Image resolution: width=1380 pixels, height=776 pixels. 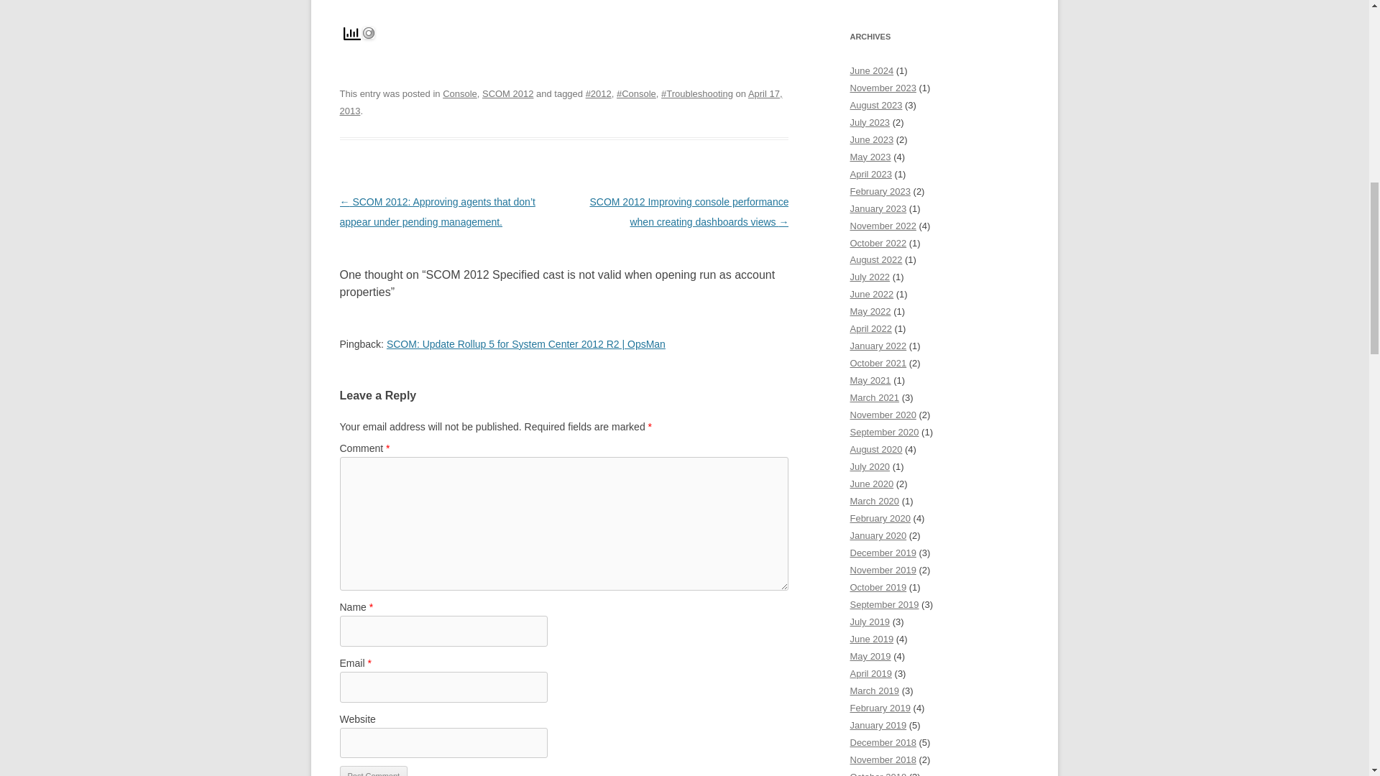 I want to click on Console, so click(x=460, y=93).